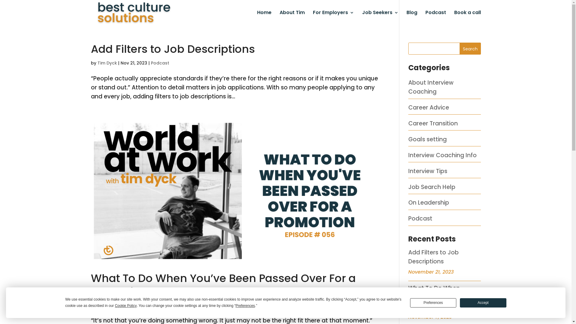 This screenshot has height=324, width=576. Describe the element at coordinates (483, 303) in the screenshot. I see `Accept` at that location.